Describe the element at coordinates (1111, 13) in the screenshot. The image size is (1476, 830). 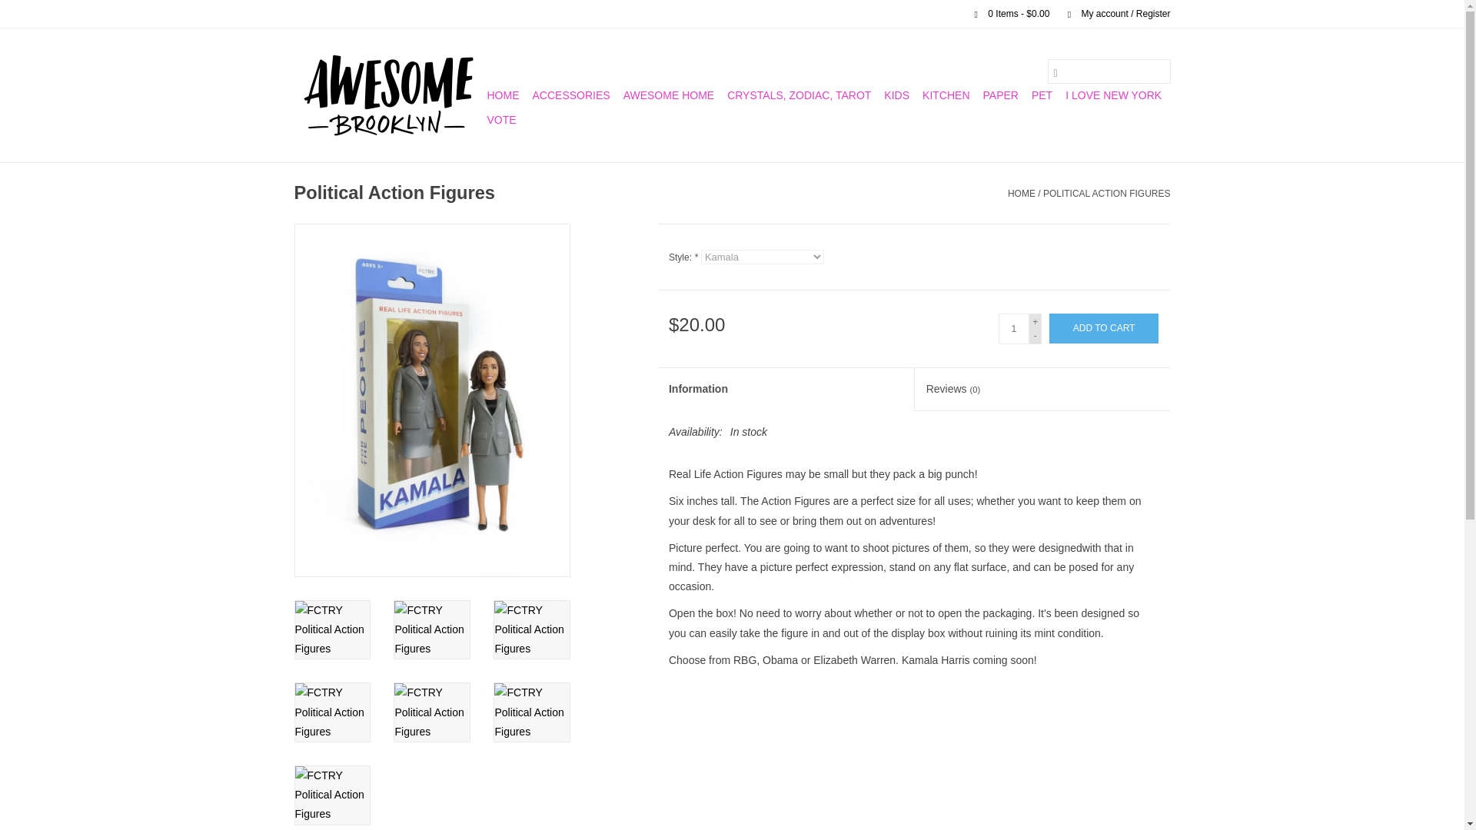
I see `My account` at that location.